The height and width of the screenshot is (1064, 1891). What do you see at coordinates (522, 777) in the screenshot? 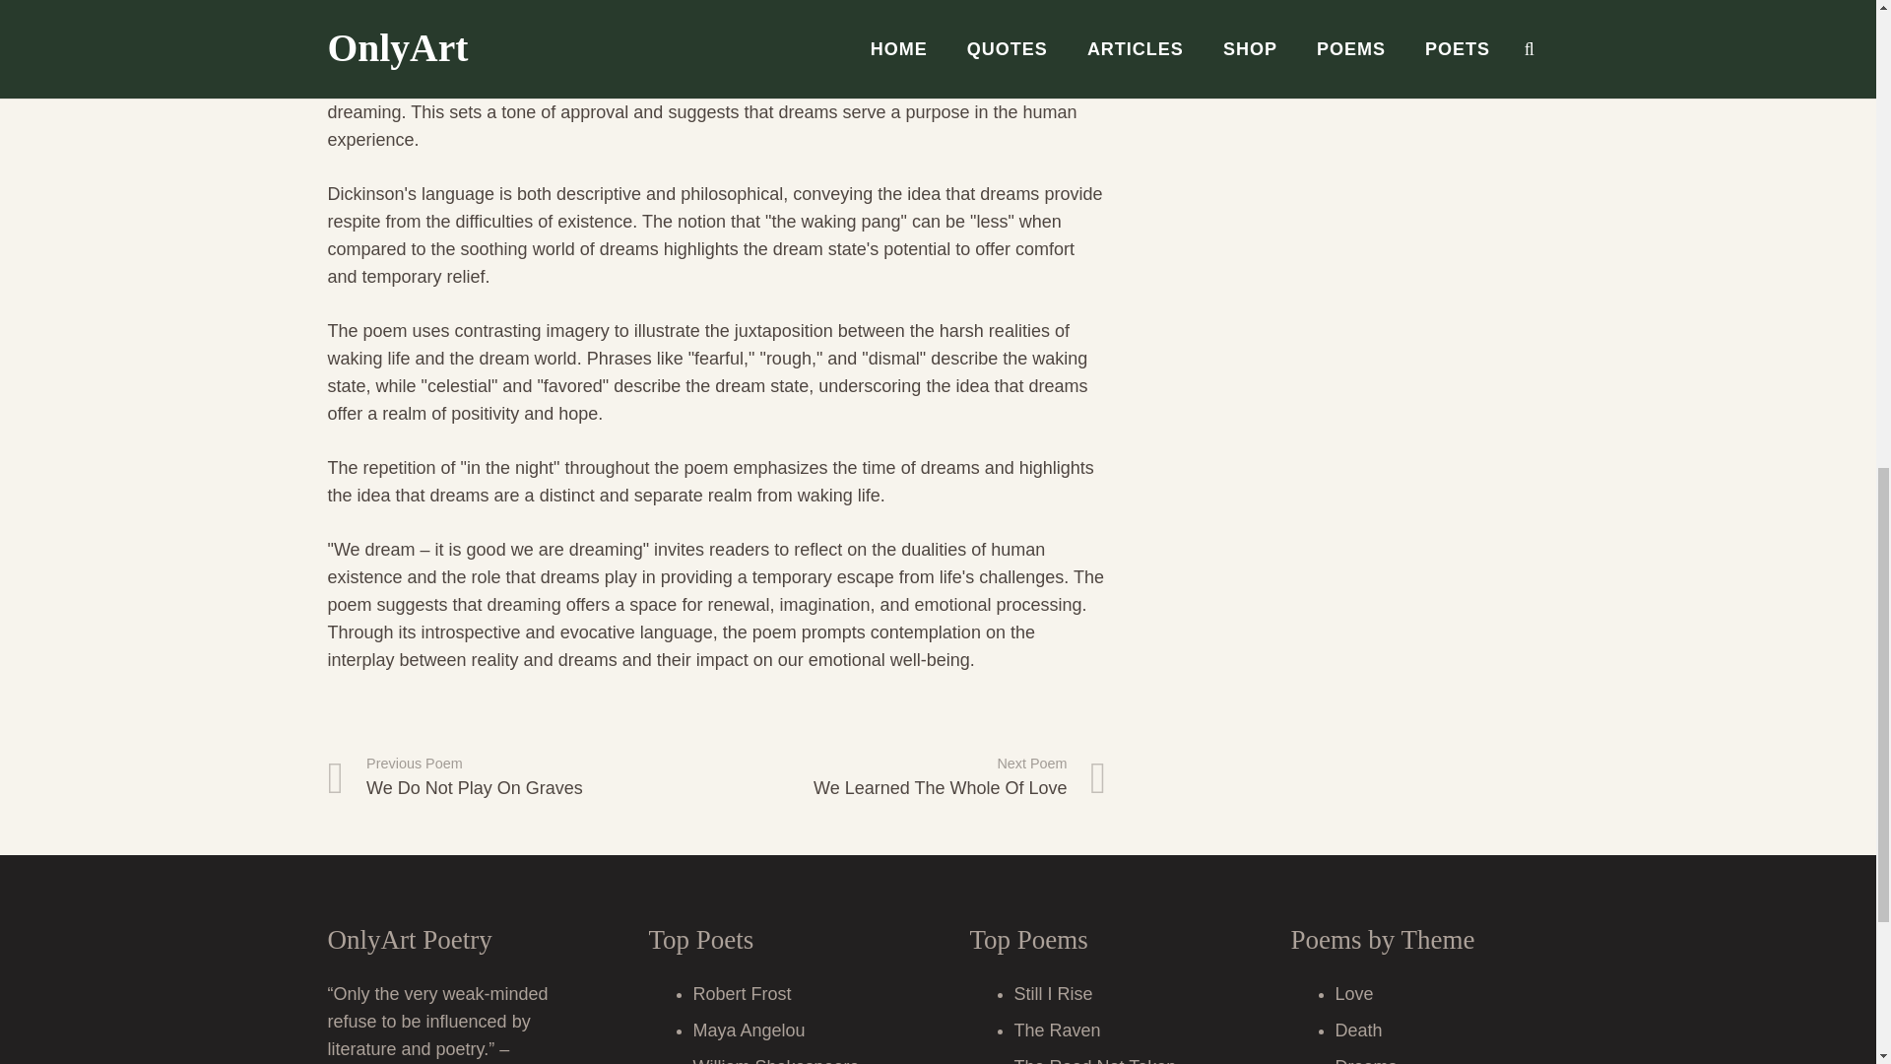
I see `We Do Not Play On Graves` at bounding box center [522, 777].